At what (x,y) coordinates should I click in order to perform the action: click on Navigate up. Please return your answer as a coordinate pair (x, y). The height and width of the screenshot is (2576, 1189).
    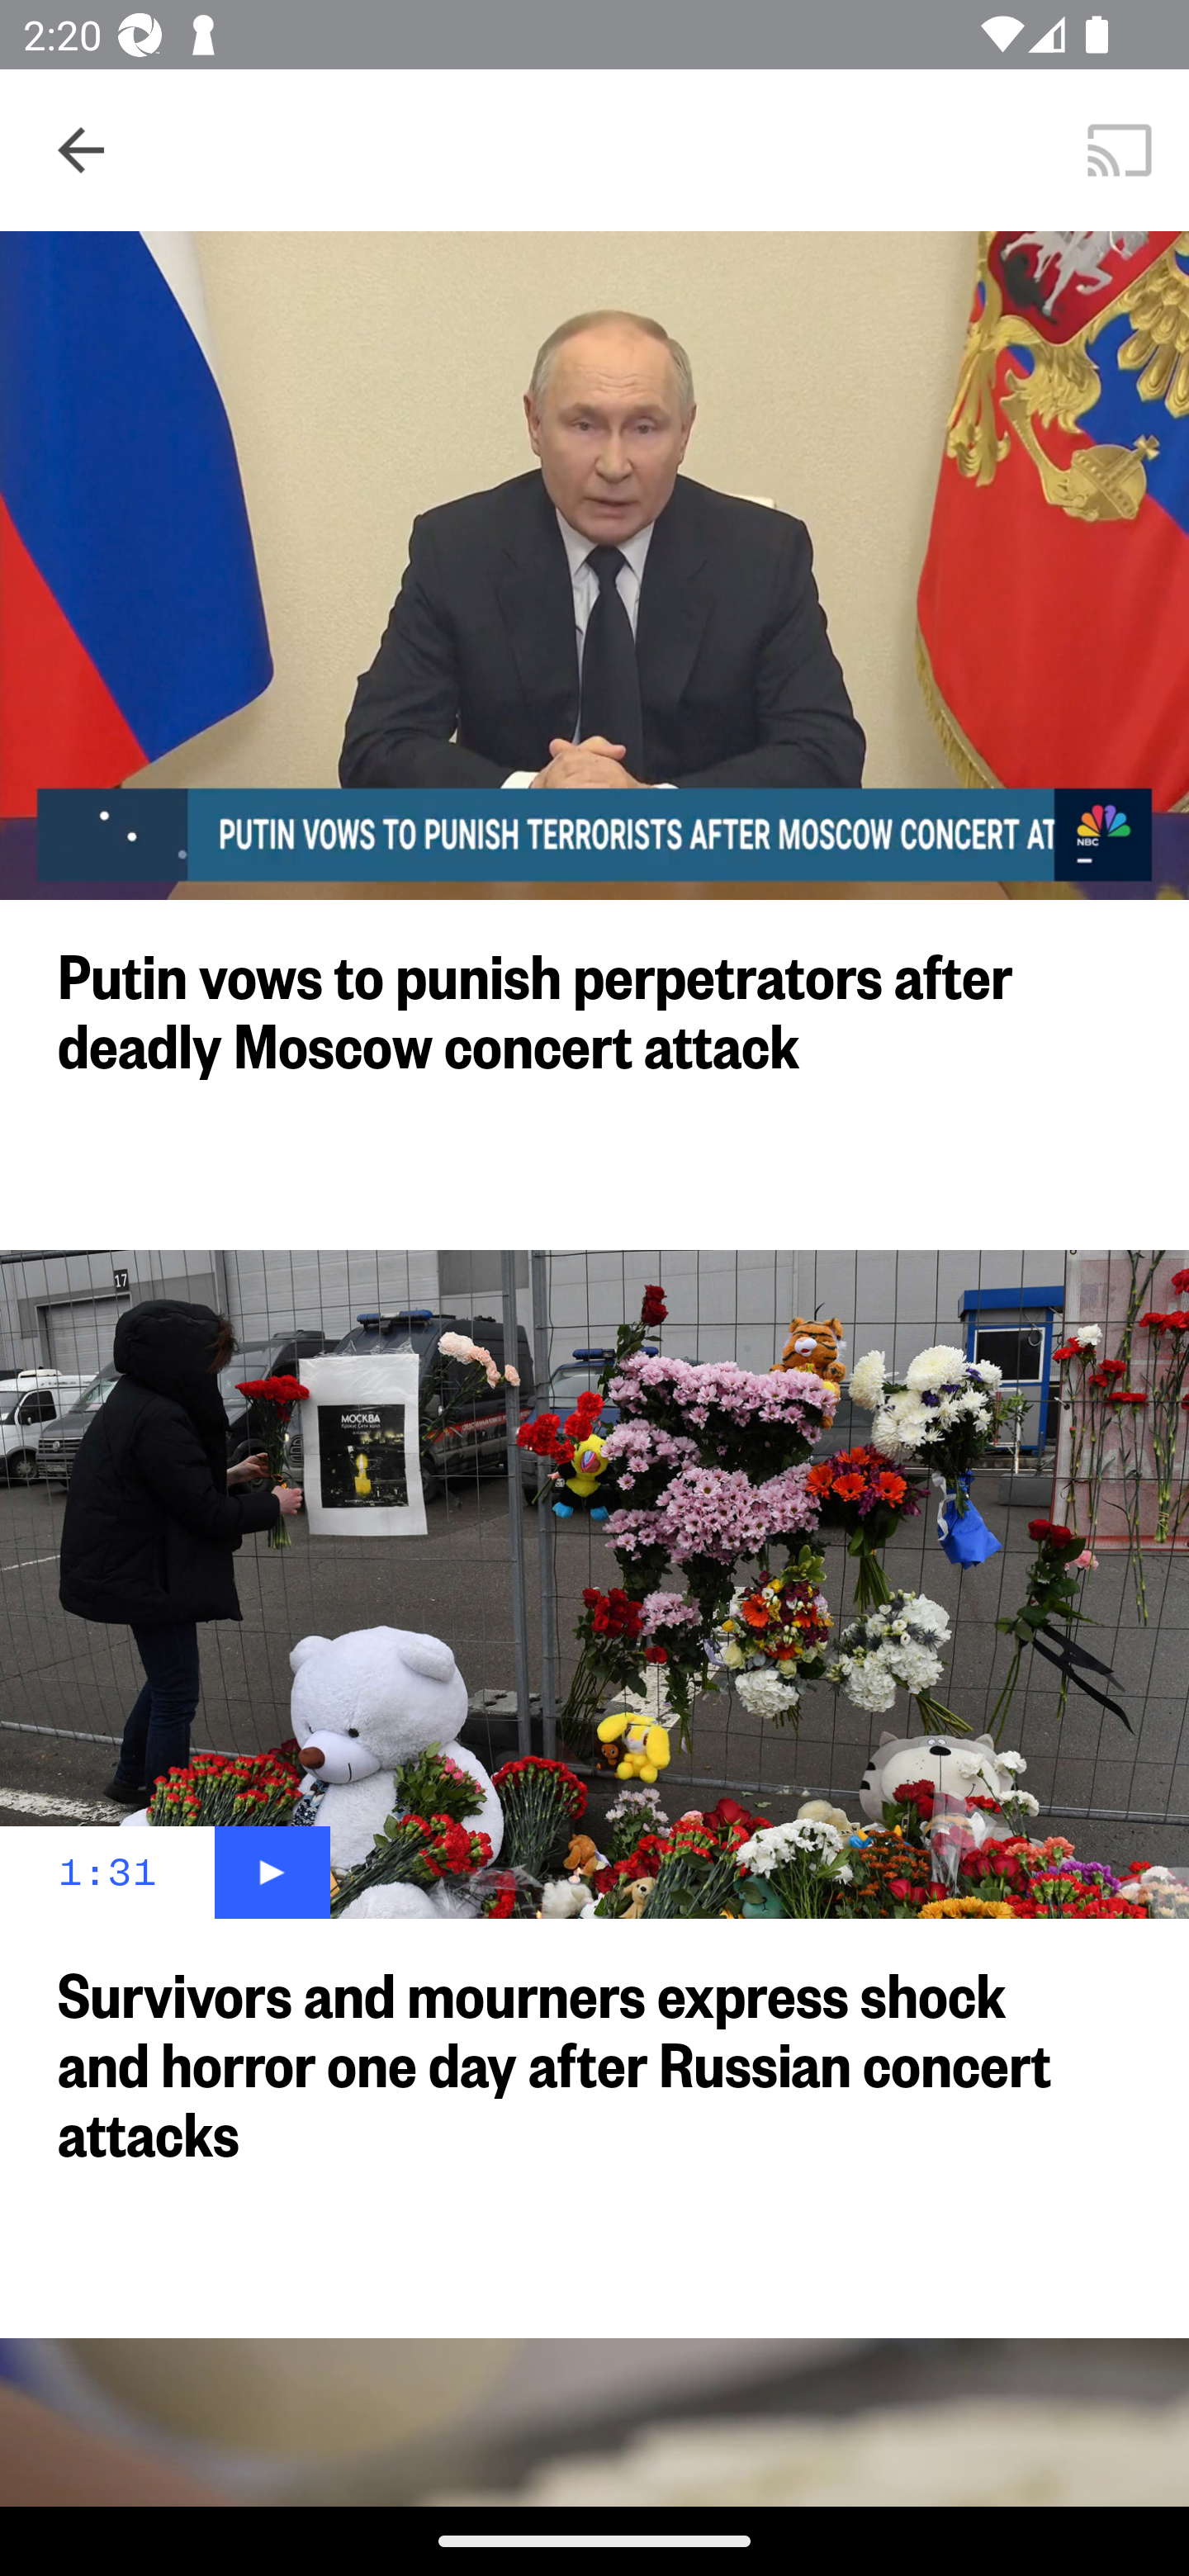
    Looking at the image, I should click on (81, 150).